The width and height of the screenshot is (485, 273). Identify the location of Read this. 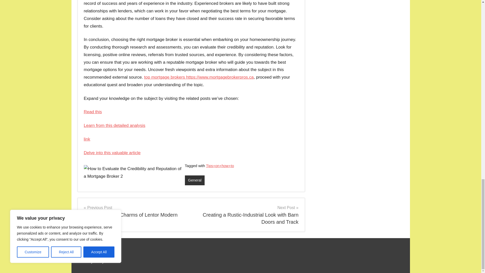
(93, 112).